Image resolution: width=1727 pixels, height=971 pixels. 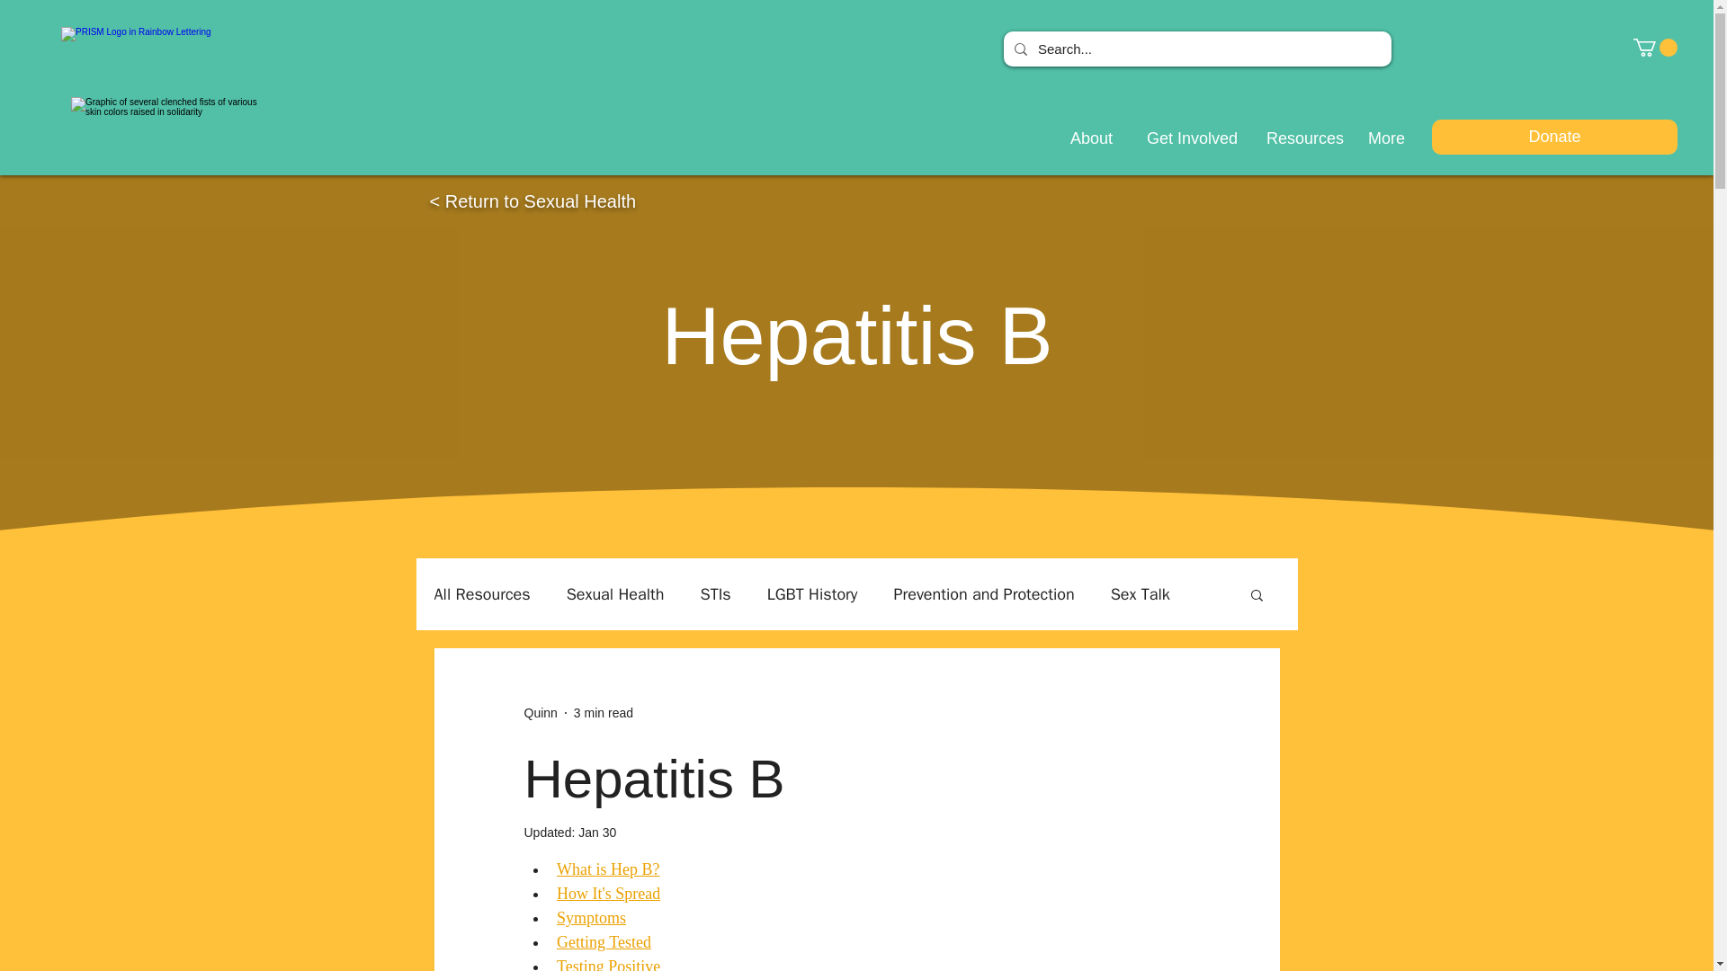 What do you see at coordinates (716, 593) in the screenshot?
I see `STIs` at bounding box center [716, 593].